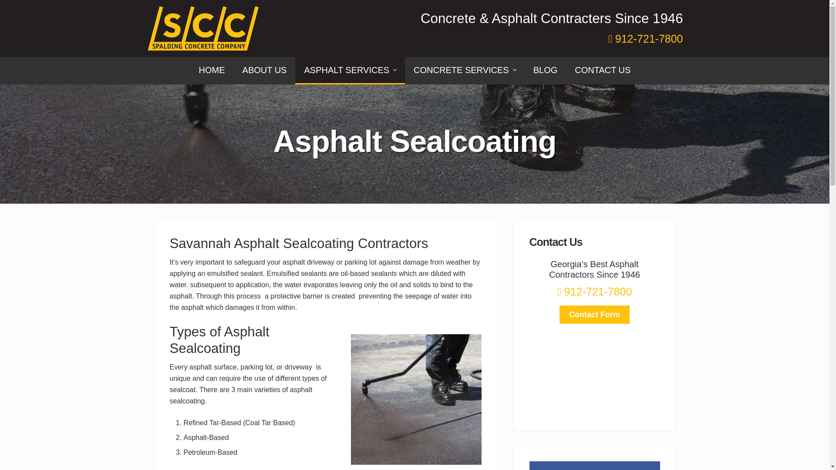 The width and height of the screenshot is (836, 470). Describe the element at coordinates (595, 291) in the screenshot. I see `Call Now` at that location.